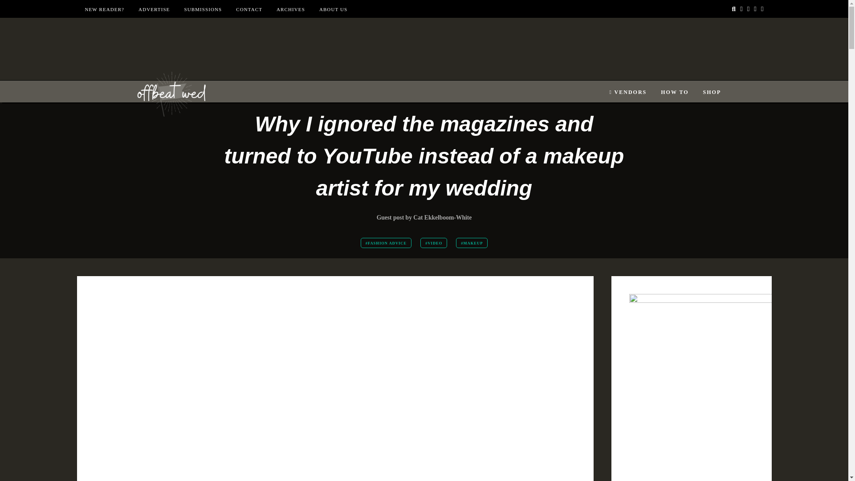  I want to click on CONTACT, so click(249, 9).